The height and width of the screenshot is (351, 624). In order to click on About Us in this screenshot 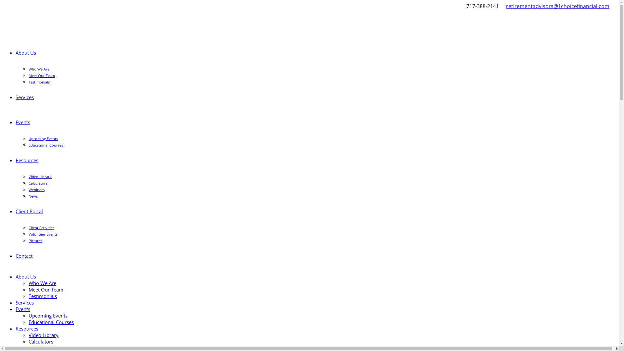, I will do `click(26, 53)`.